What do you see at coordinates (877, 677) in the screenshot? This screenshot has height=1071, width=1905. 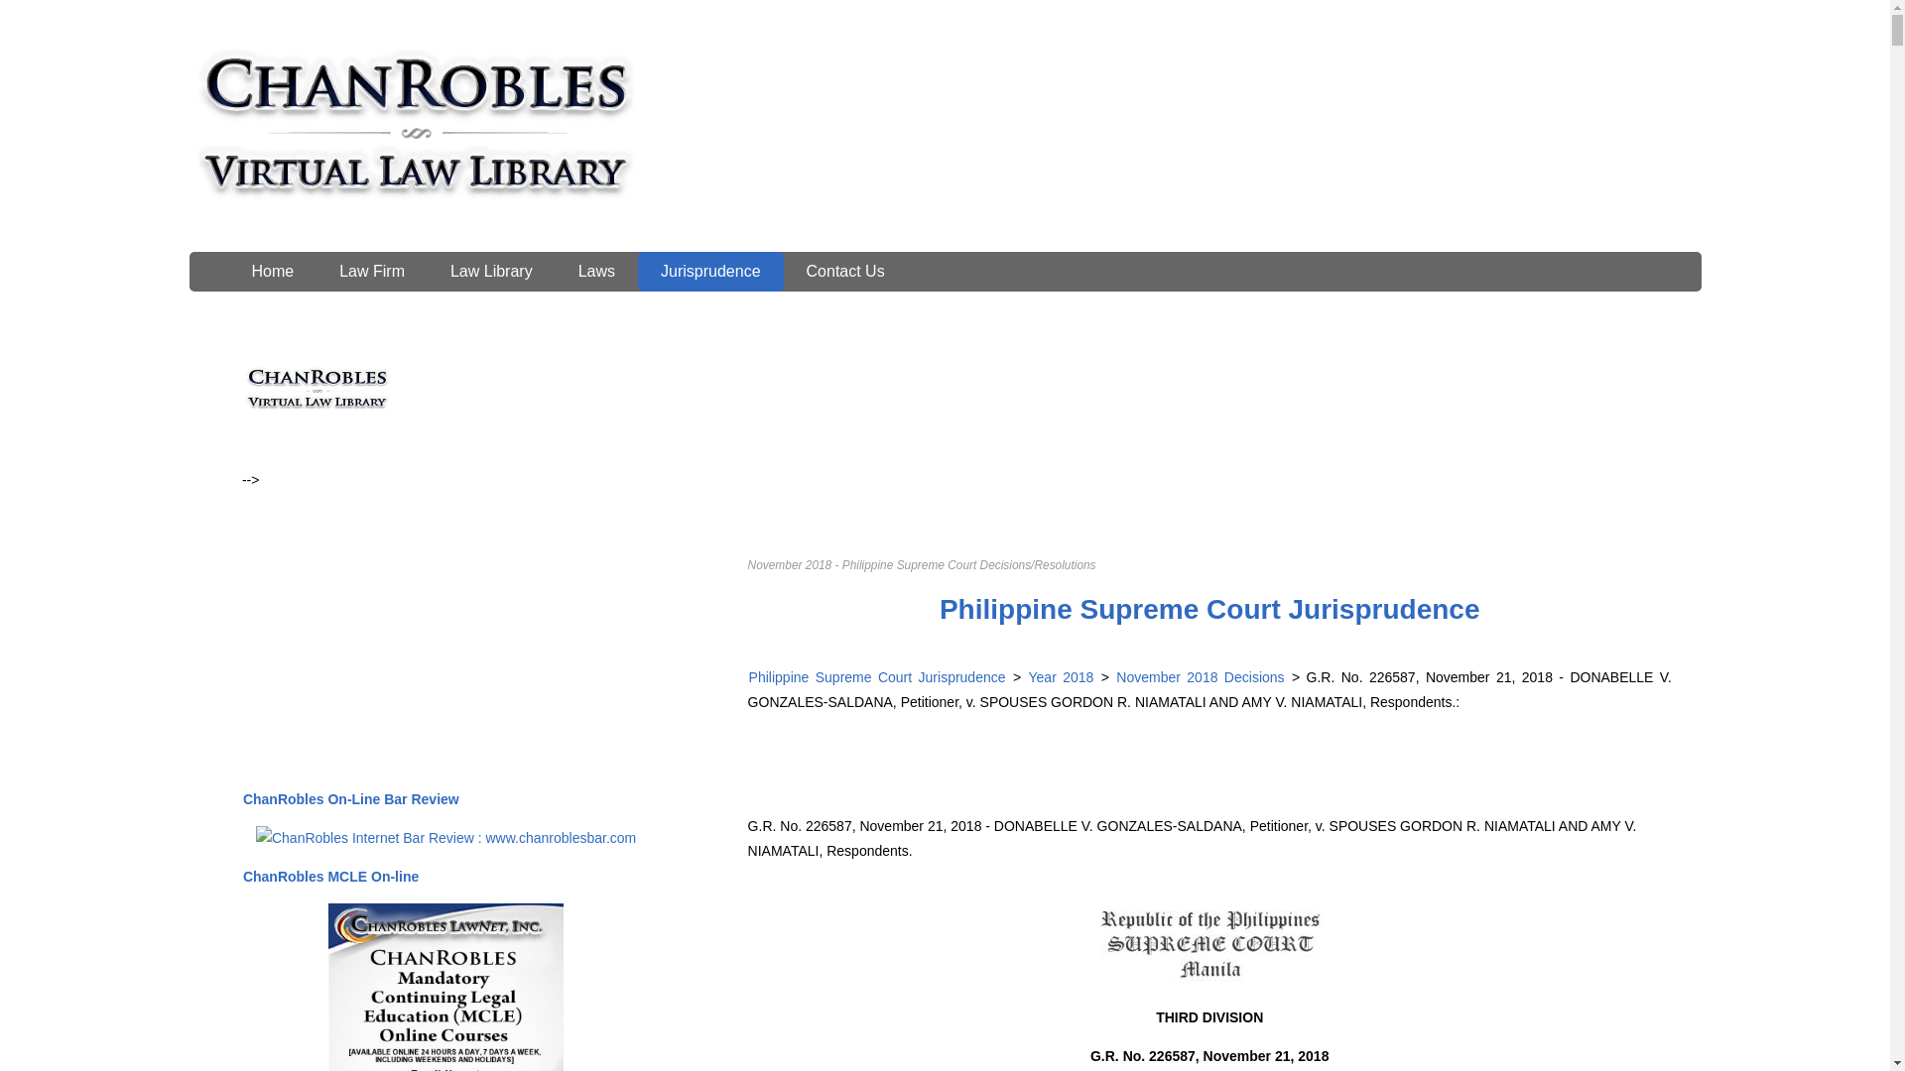 I see `Philippine Supreme Court Jurisprudence` at bounding box center [877, 677].